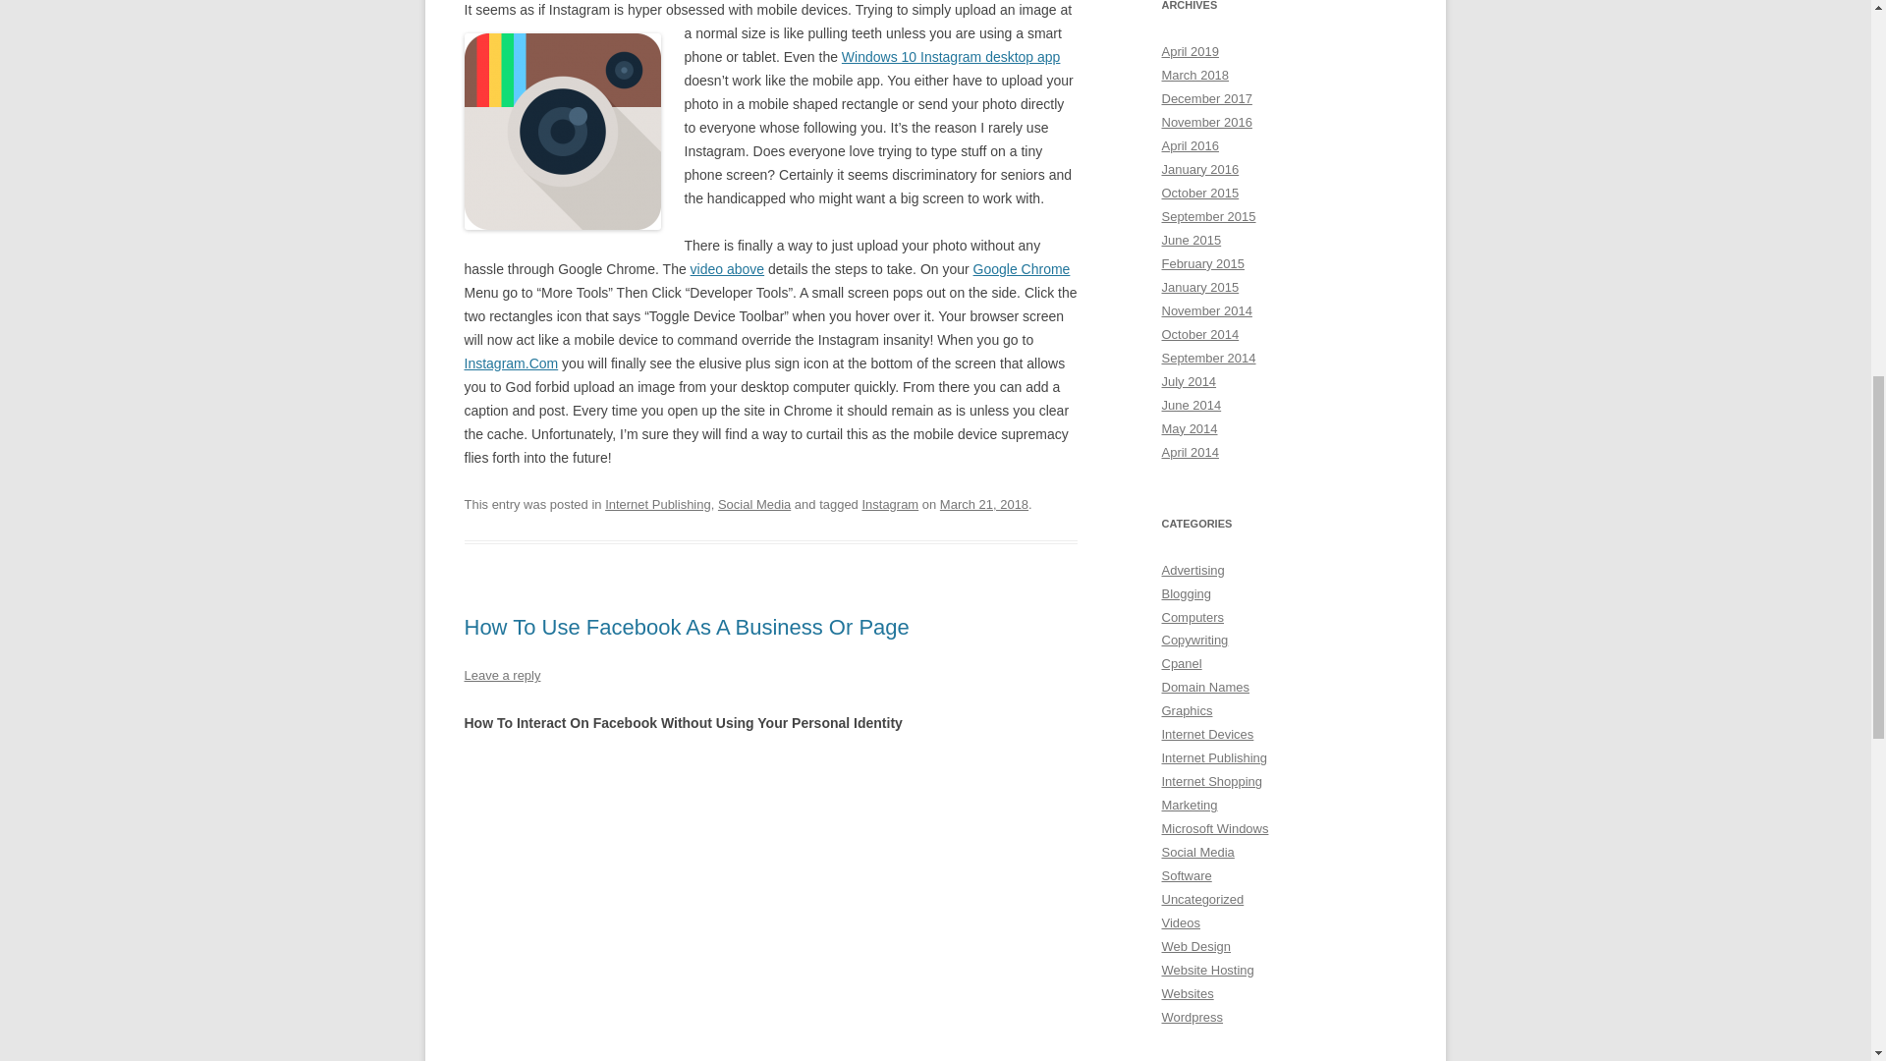 This screenshot has height=1061, width=1886. I want to click on Leave a reply, so click(501, 676).